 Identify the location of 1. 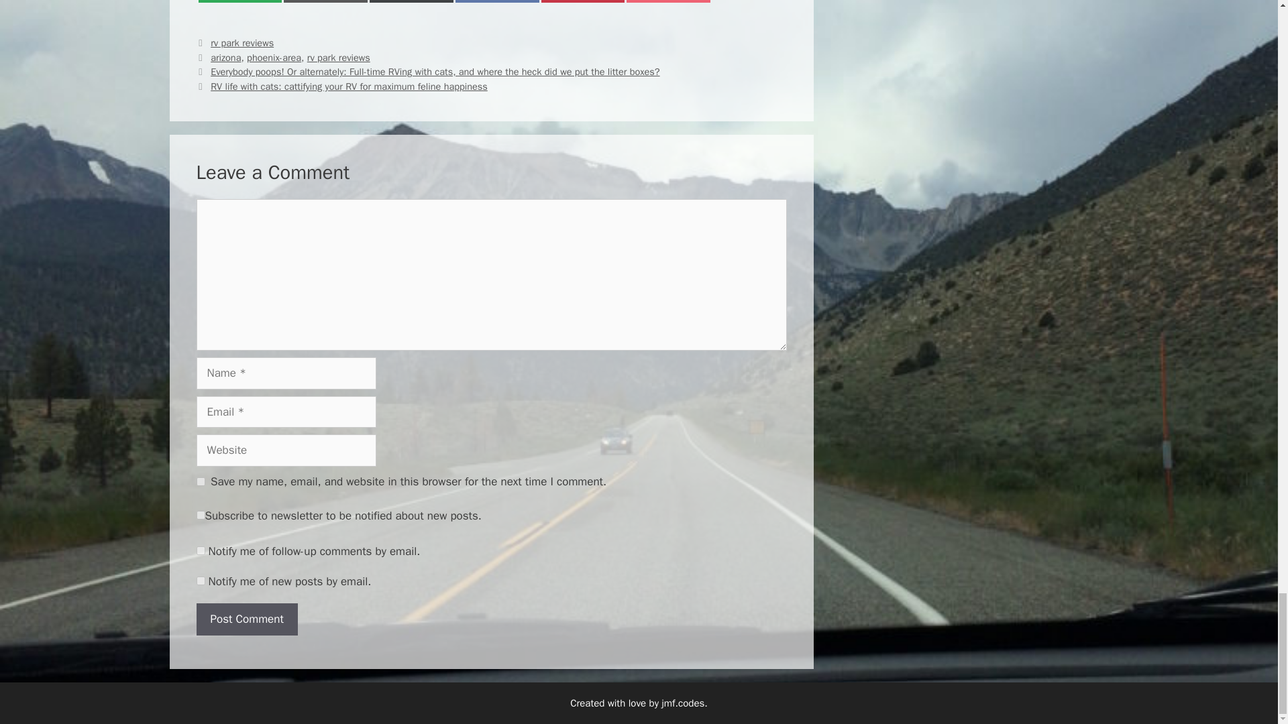
(668, 1).